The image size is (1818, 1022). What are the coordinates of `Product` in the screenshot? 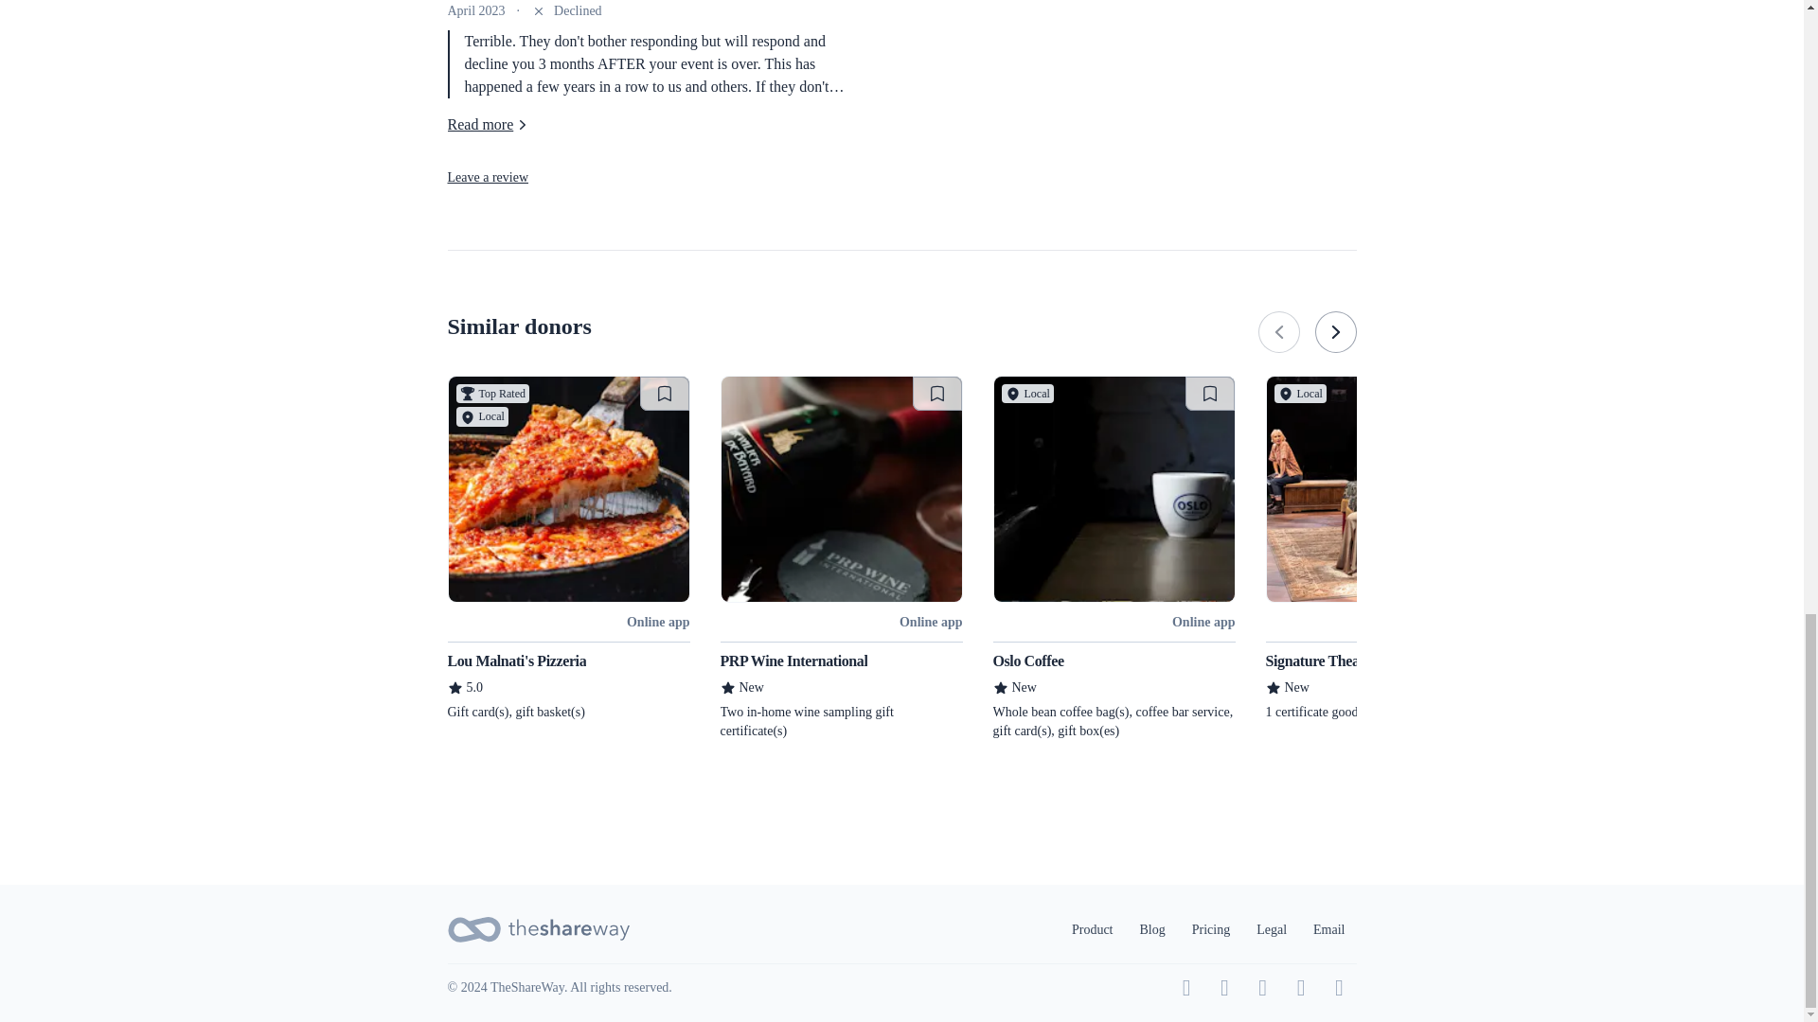 It's located at (1093, 930).